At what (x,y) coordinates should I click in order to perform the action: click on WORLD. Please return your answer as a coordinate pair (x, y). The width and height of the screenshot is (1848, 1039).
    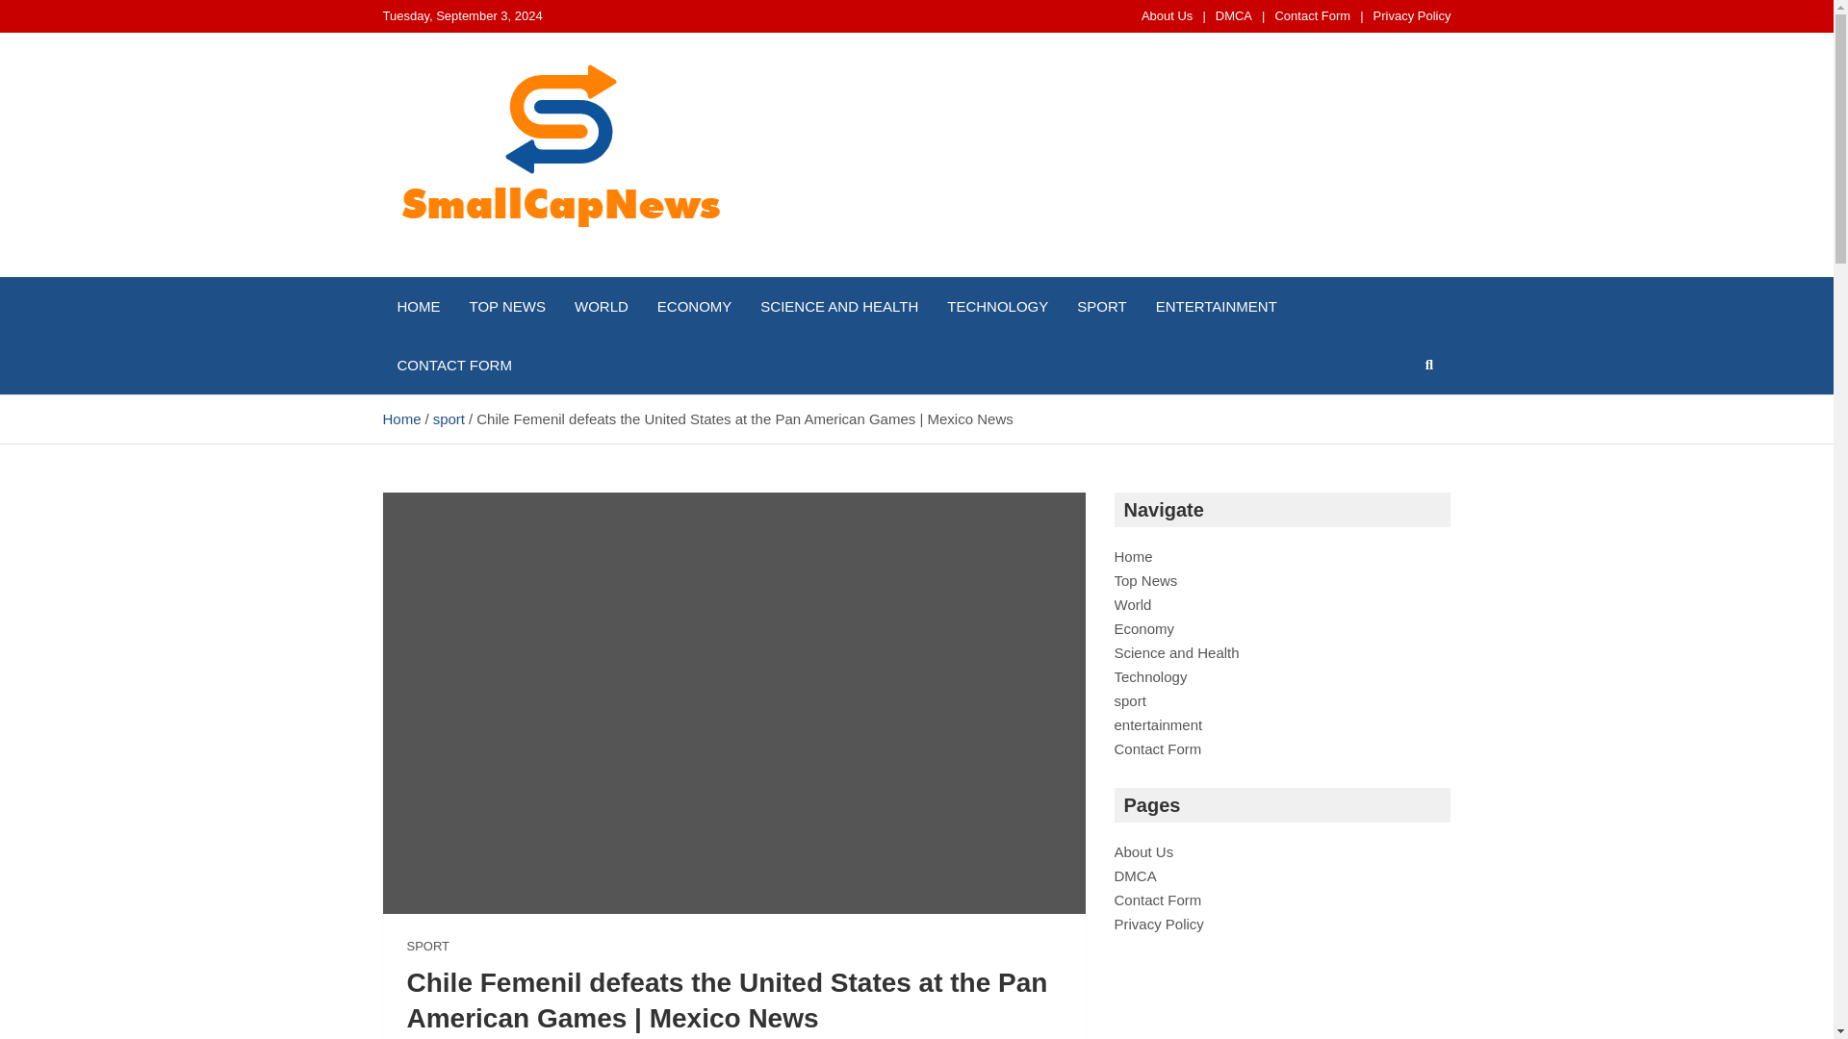
    Looking at the image, I should click on (601, 306).